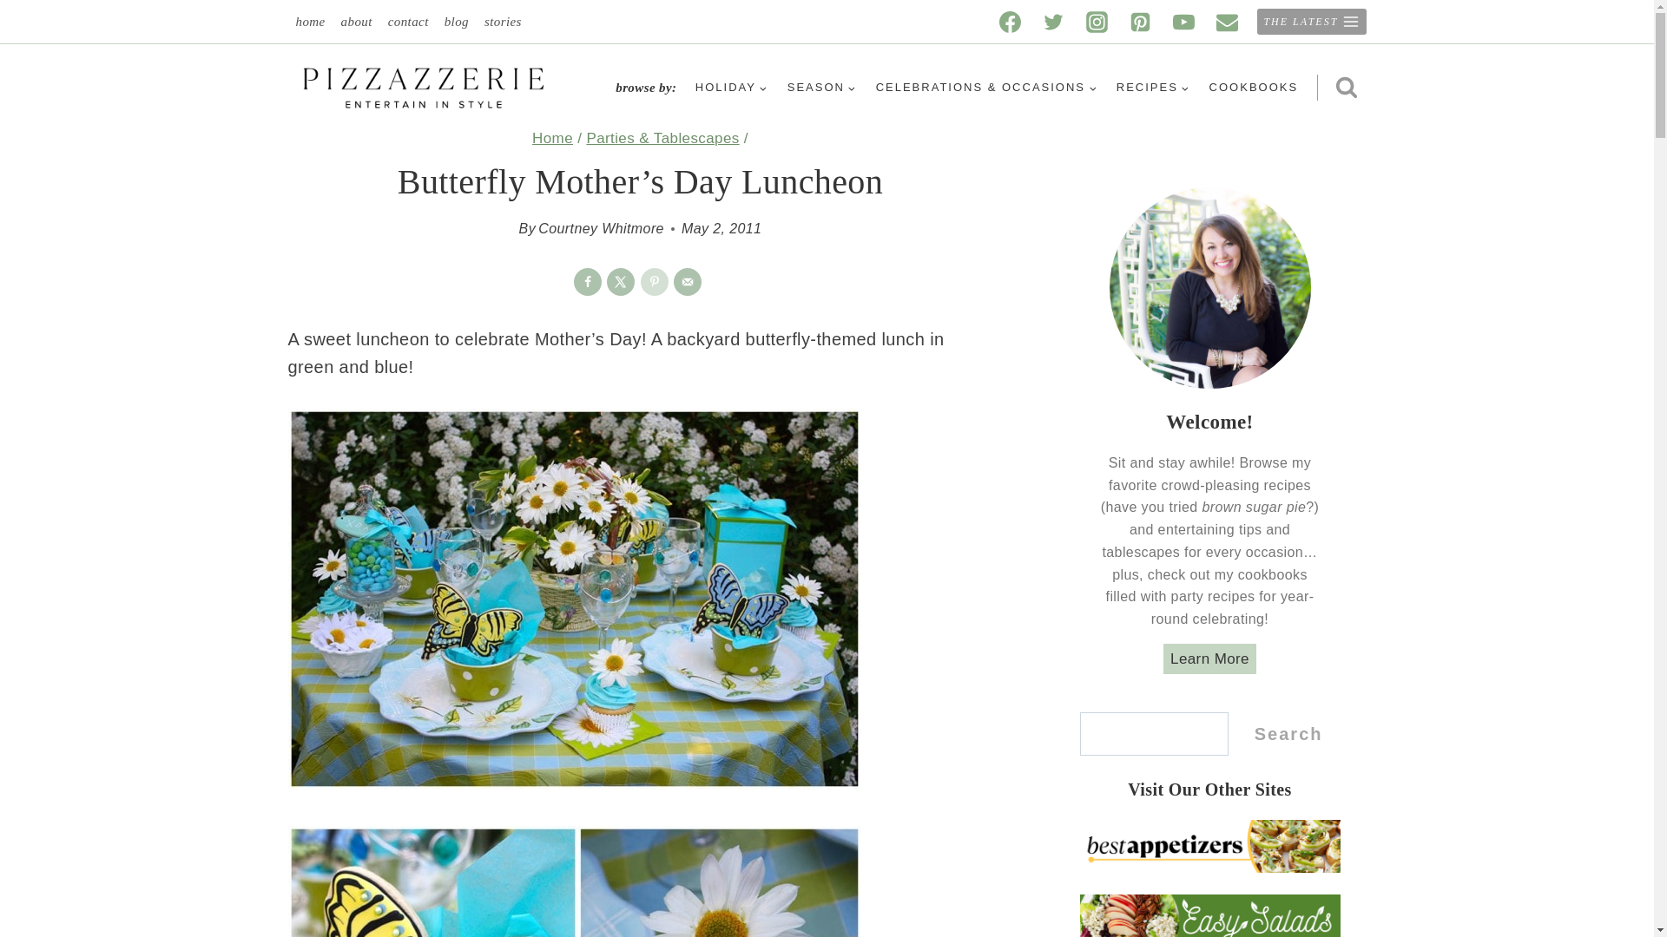 The height and width of the screenshot is (937, 1667). Describe the element at coordinates (311, 22) in the screenshot. I see `home` at that location.